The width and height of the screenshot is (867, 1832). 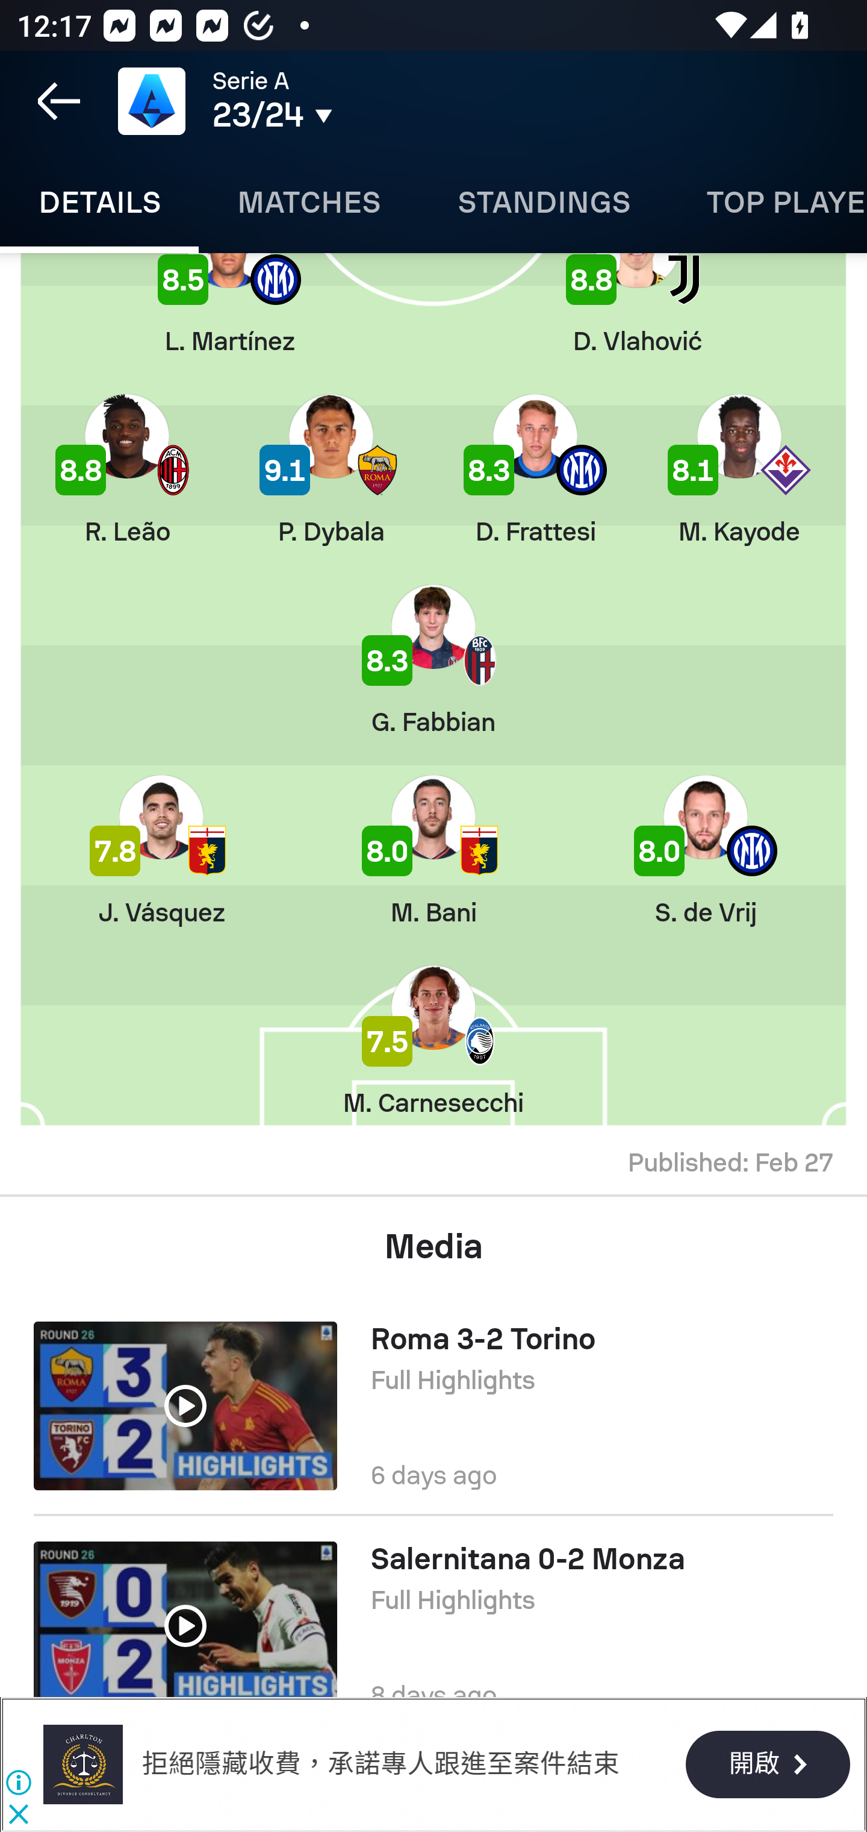 What do you see at coordinates (308, 202) in the screenshot?
I see `Matches MATCHES` at bounding box center [308, 202].